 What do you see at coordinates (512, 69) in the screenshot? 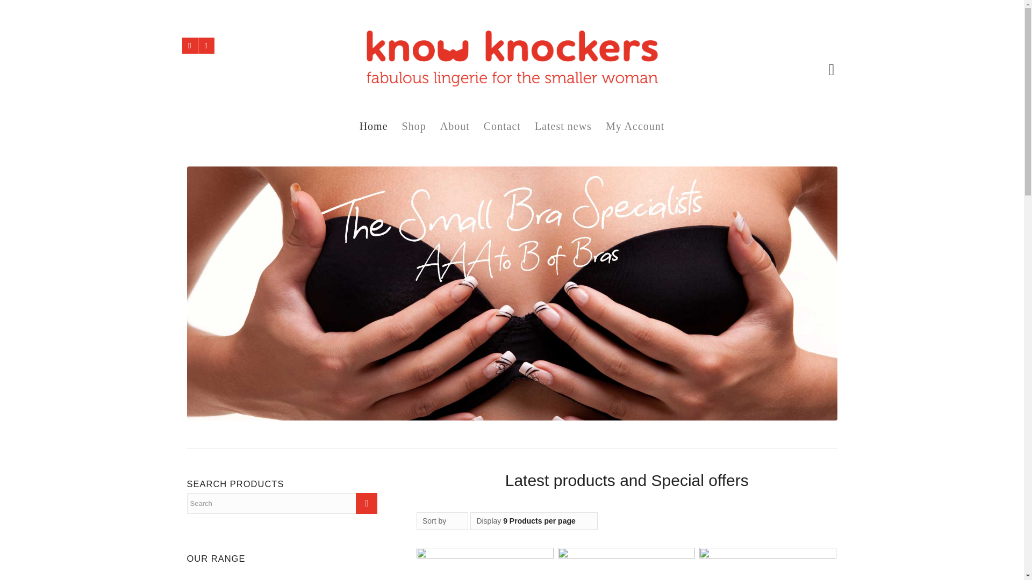
I see `Know-Knocker-logo-website-lrg-no` at bounding box center [512, 69].